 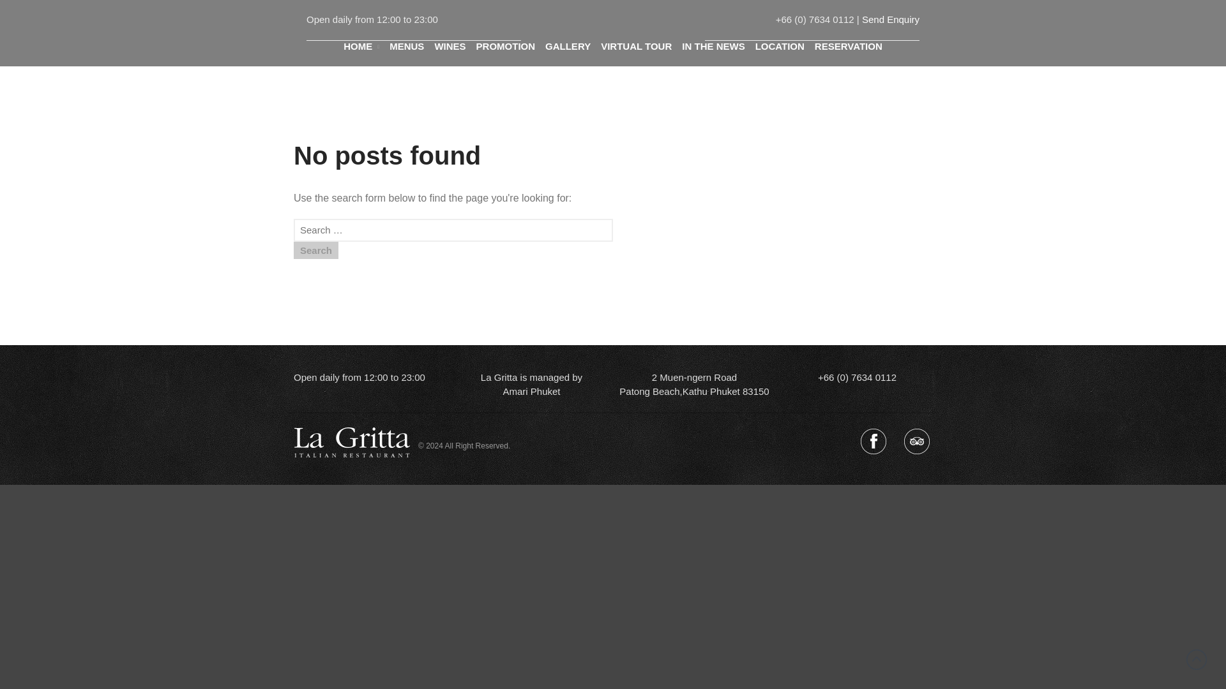 What do you see at coordinates (1152, 282) in the screenshot?
I see `Search` at bounding box center [1152, 282].